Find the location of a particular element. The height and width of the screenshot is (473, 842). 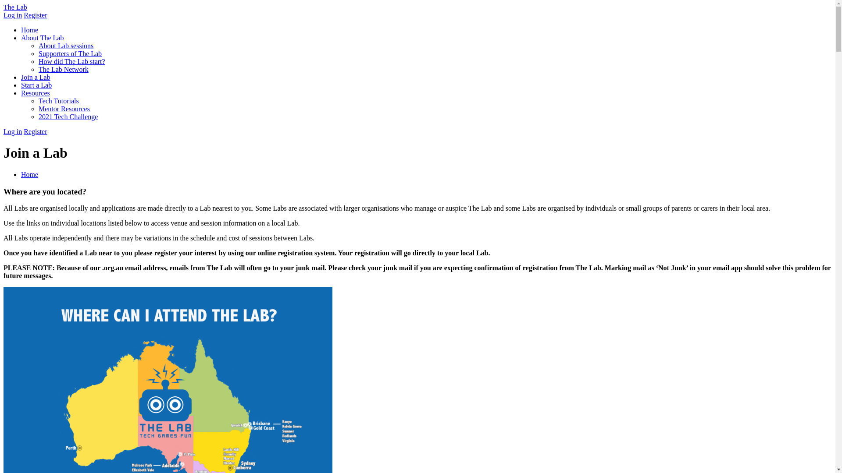

The Lab Network is located at coordinates (64, 69).